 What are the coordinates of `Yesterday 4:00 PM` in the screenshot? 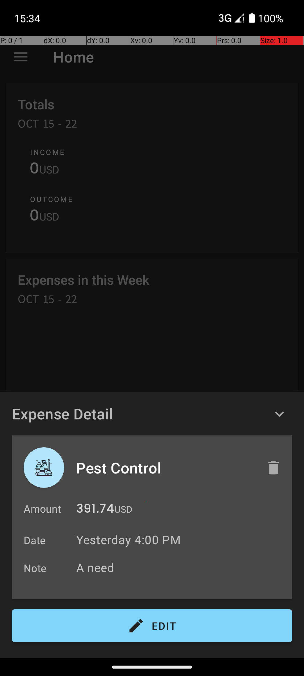 It's located at (128, 540).